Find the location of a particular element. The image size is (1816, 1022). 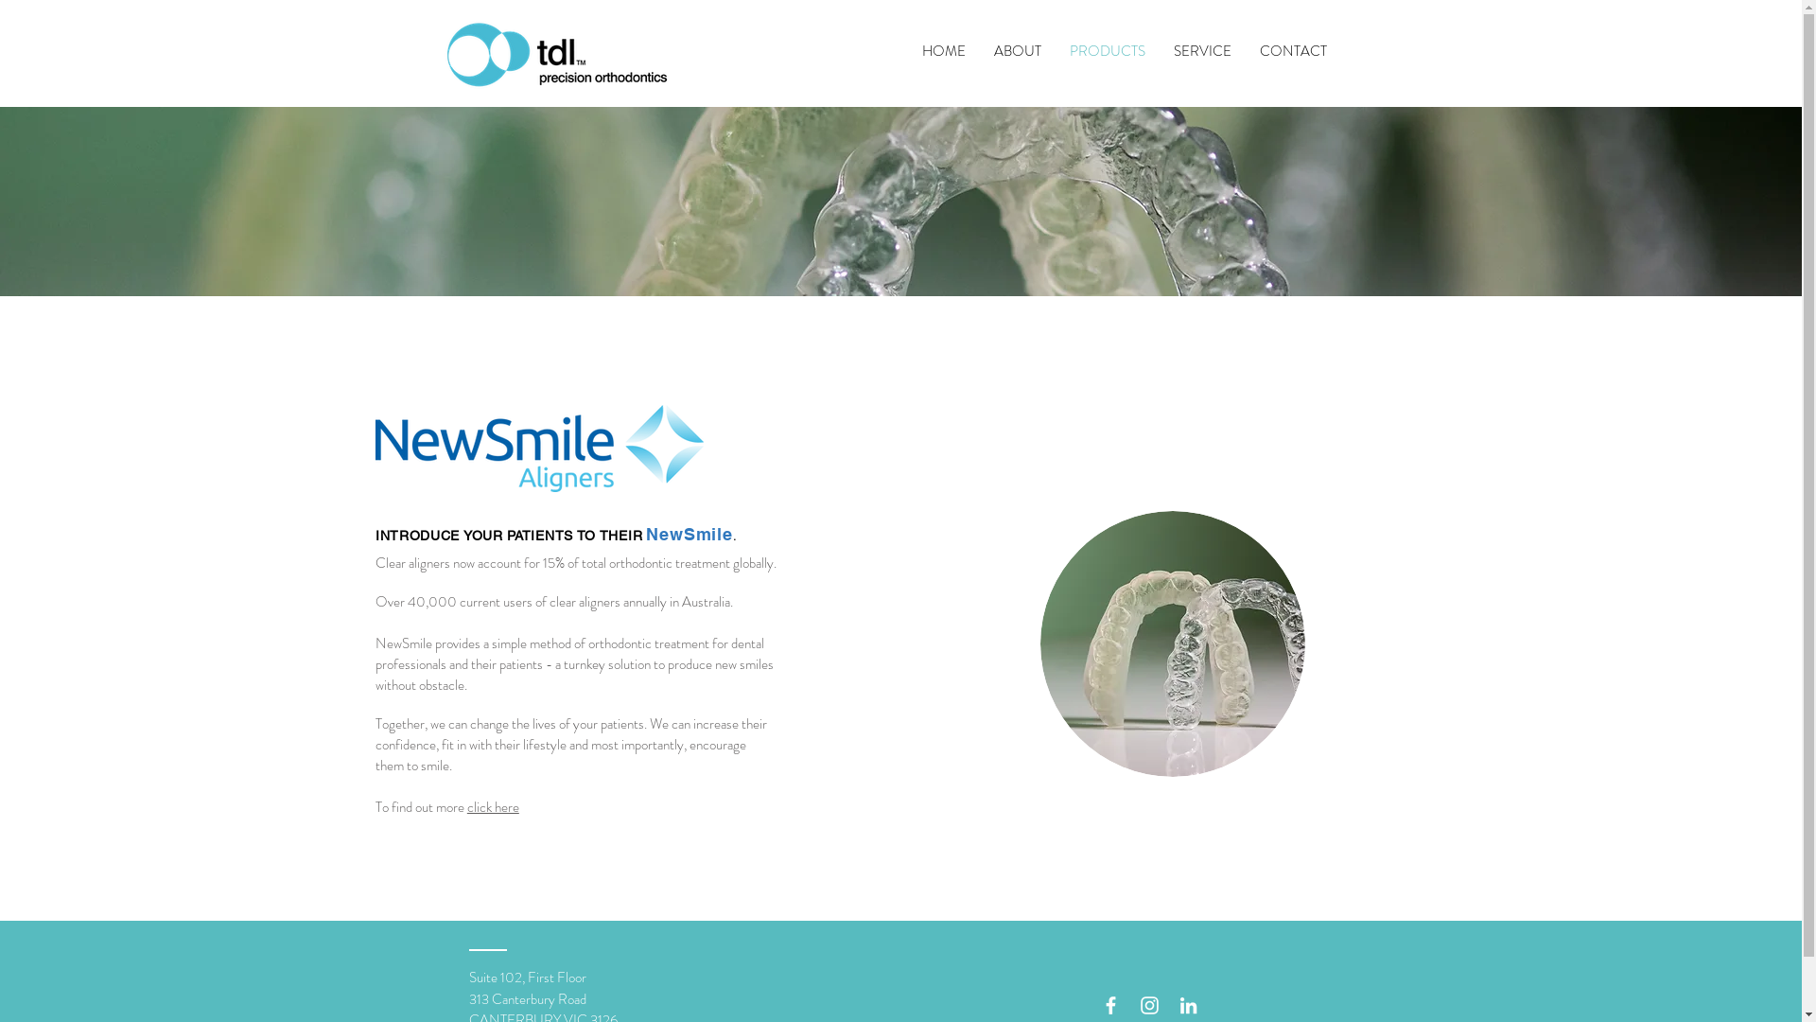

ABOUT is located at coordinates (1018, 51).